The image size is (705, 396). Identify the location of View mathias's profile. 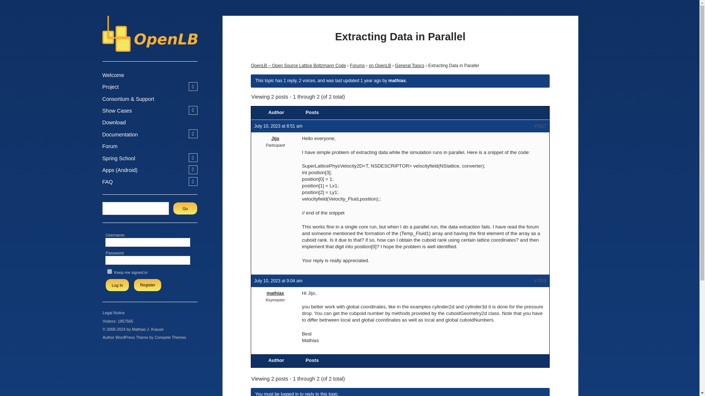
(275, 293).